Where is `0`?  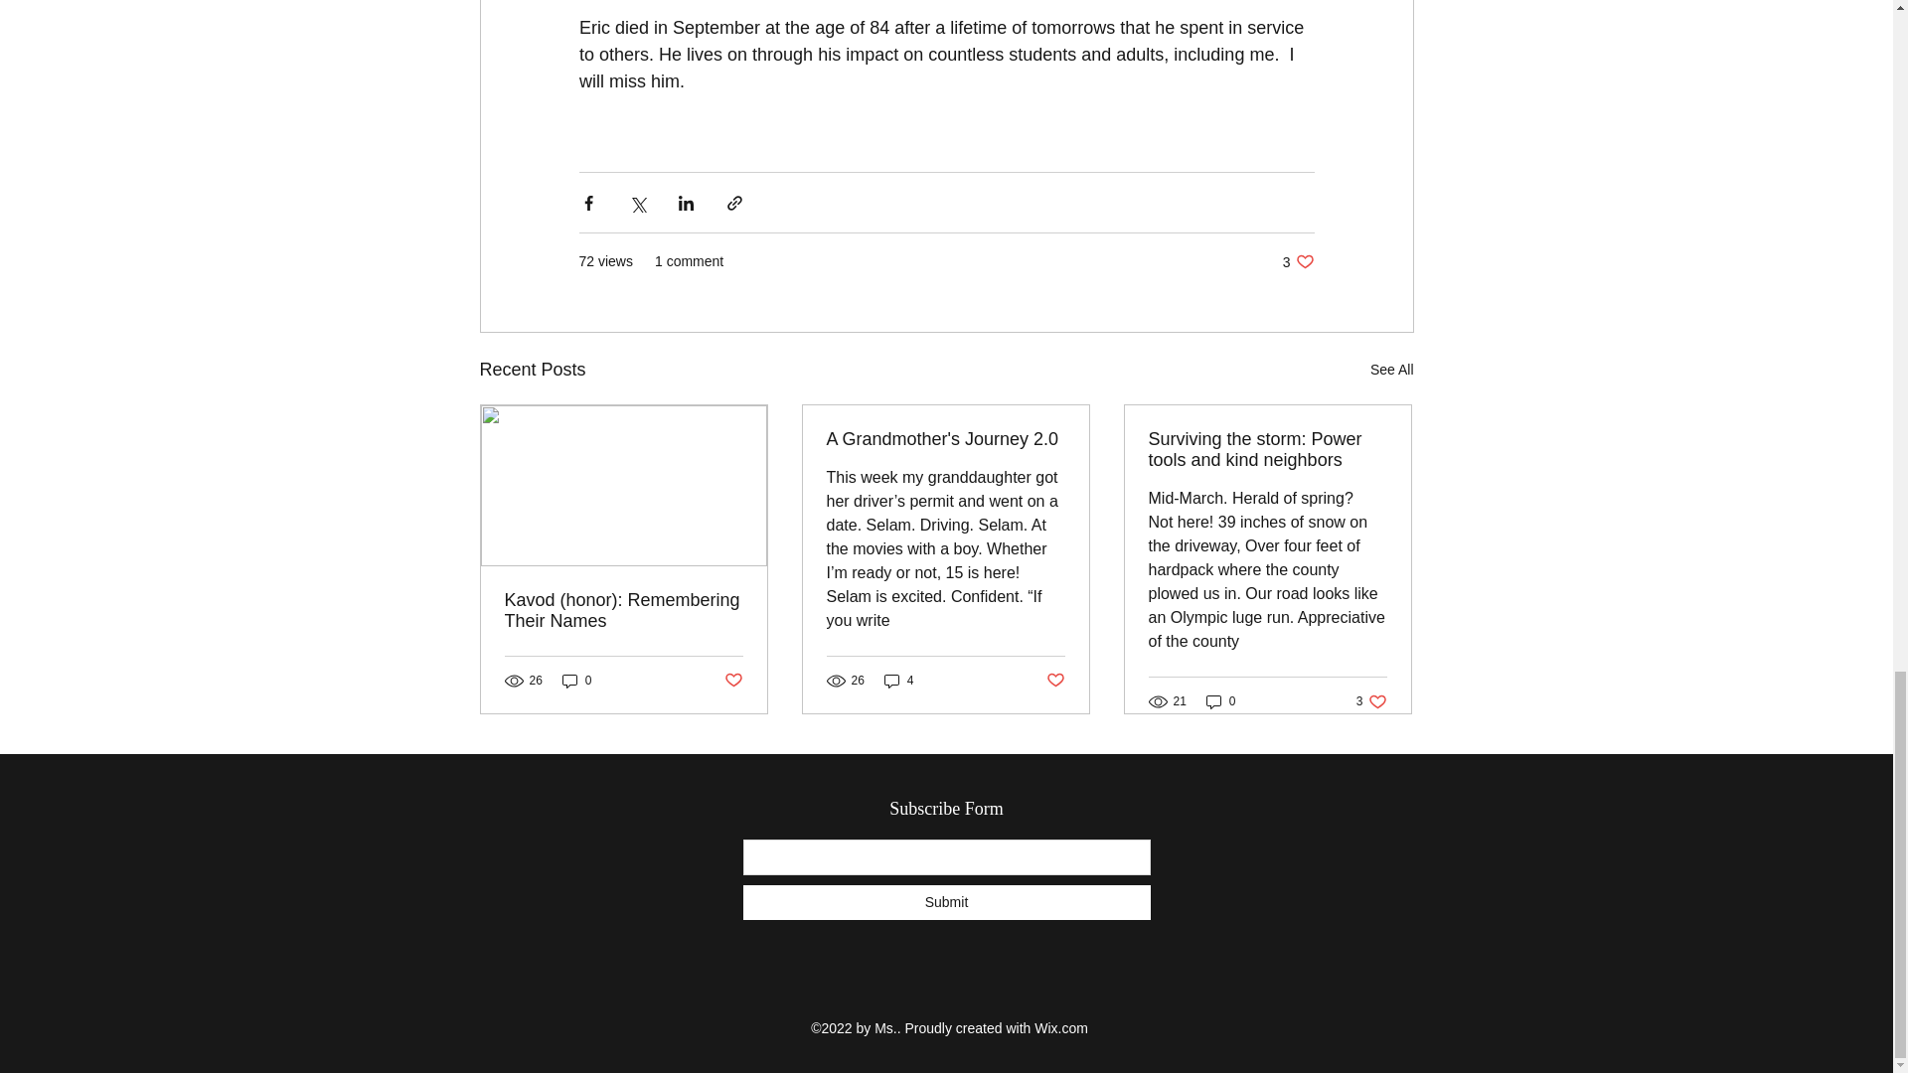 0 is located at coordinates (1220, 701).